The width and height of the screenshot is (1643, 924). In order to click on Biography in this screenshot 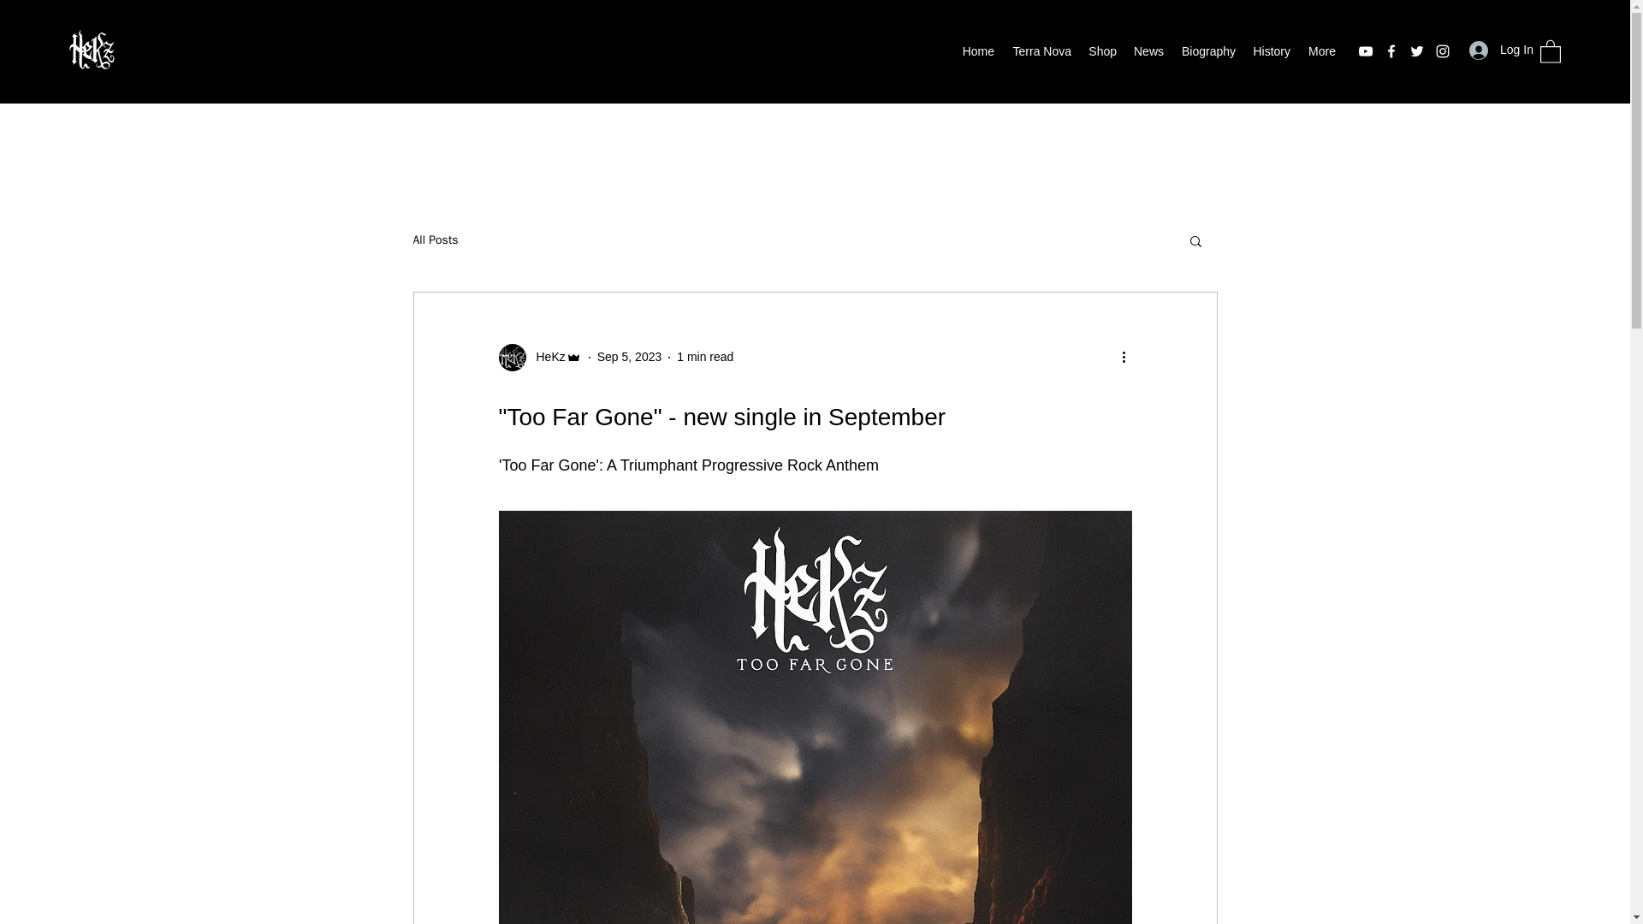, I will do `click(1208, 51)`.